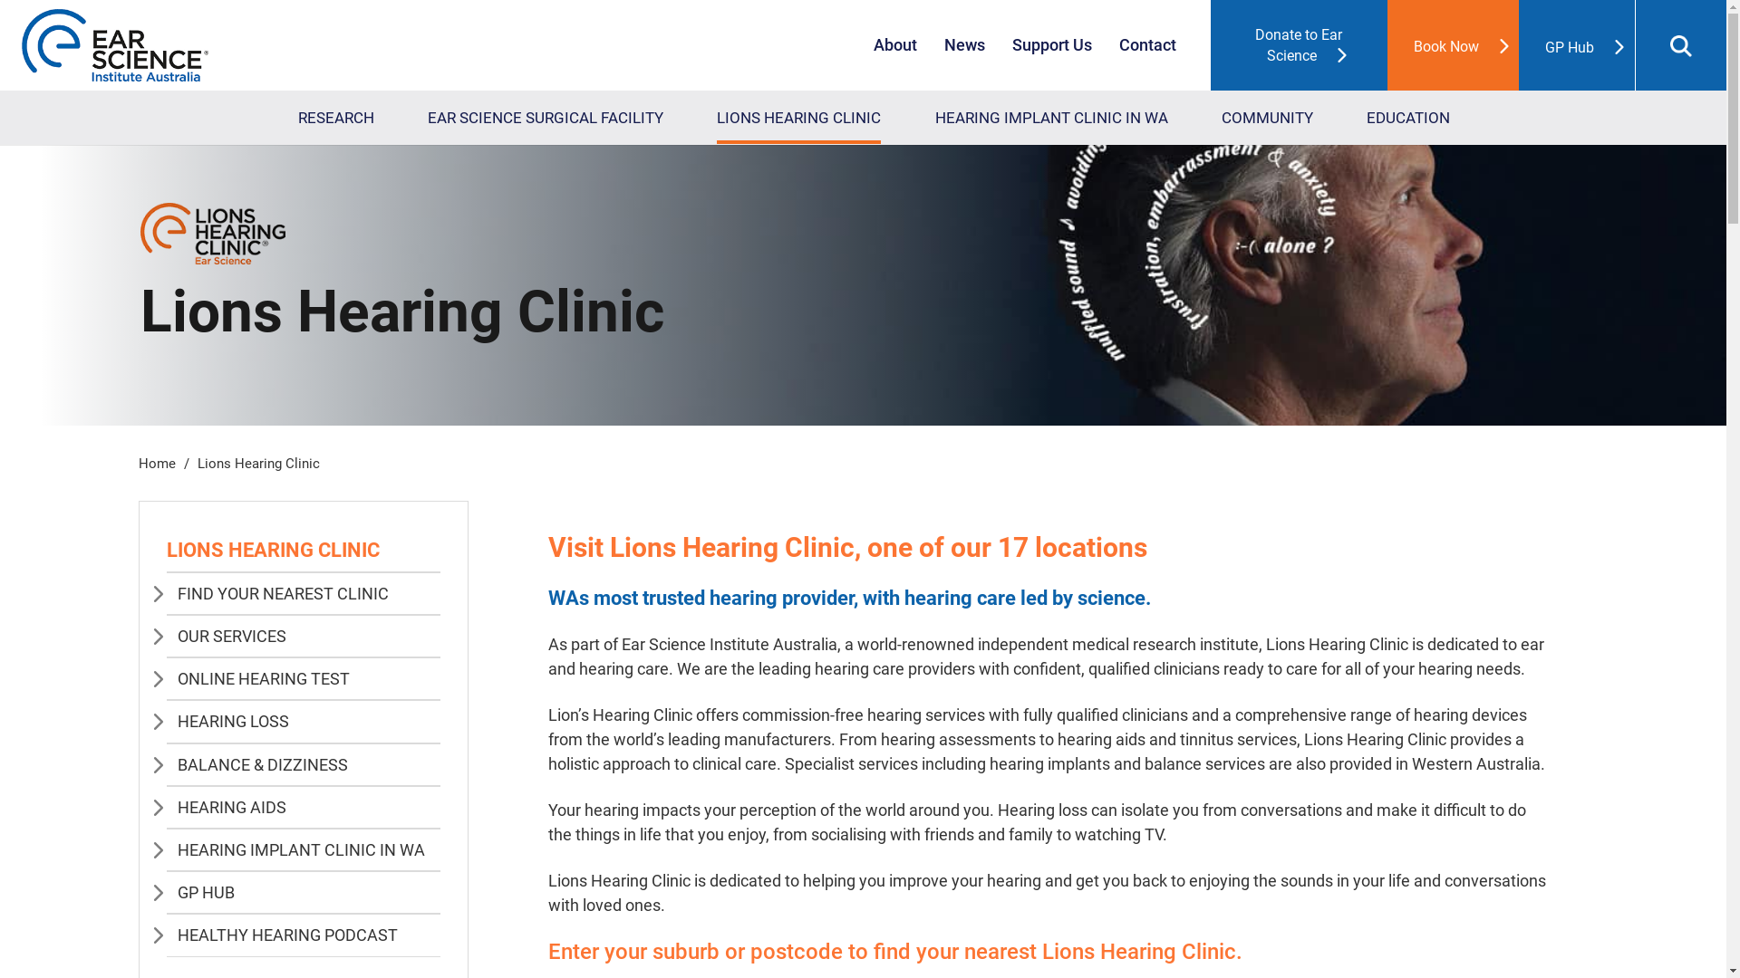 The image size is (1740, 978). What do you see at coordinates (1454, 45) in the screenshot?
I see `Book Now` at bounding box center [1454, 45].